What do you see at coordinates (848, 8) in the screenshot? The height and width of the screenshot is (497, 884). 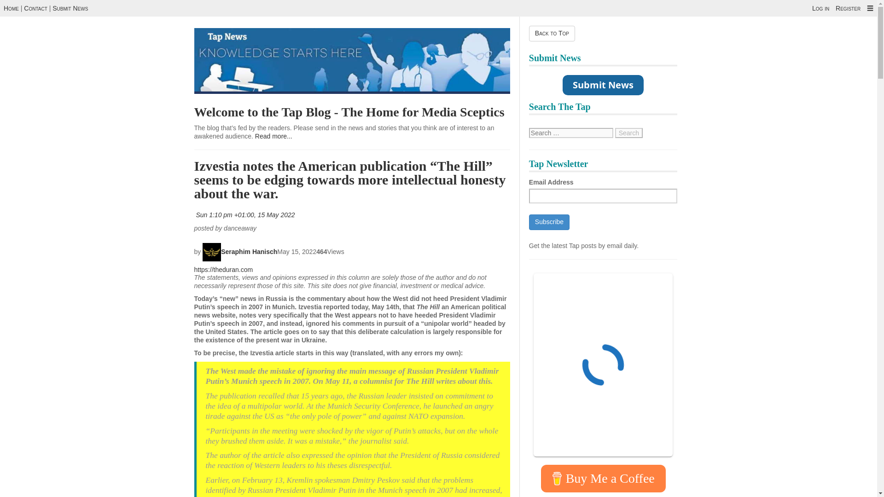 I see `Register` at bounding box center [848, 8].